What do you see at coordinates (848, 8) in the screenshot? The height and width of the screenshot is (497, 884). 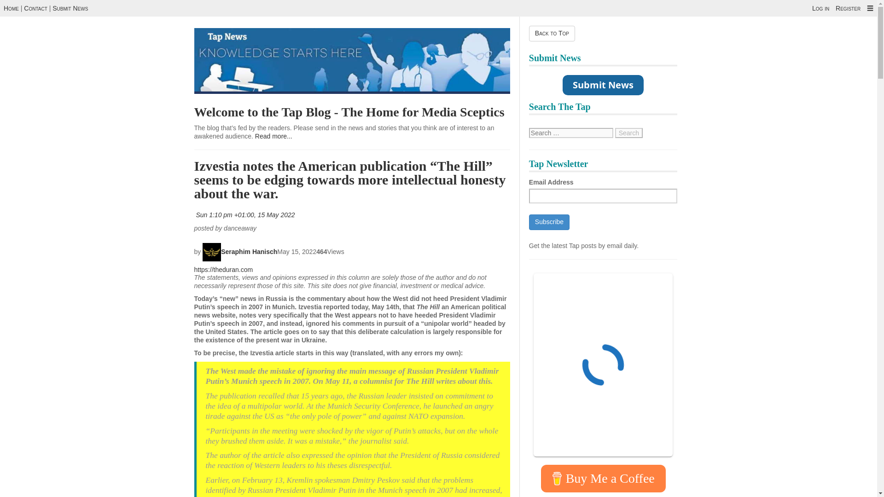 I see `Register` at bounding box center [848, 8].